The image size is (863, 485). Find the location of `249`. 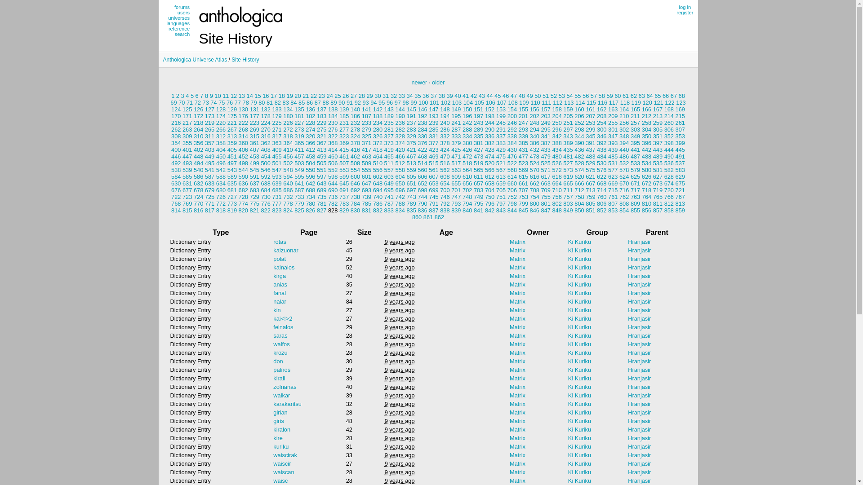

249 is located at coordinates (546, 123).